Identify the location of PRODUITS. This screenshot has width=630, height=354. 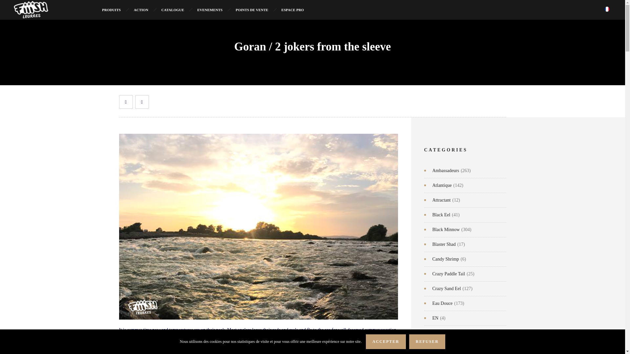
(111, 10).